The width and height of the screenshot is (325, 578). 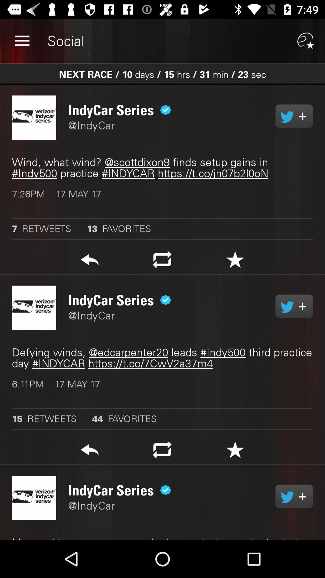 I want to click on select reply, so click(x=90, y=452).